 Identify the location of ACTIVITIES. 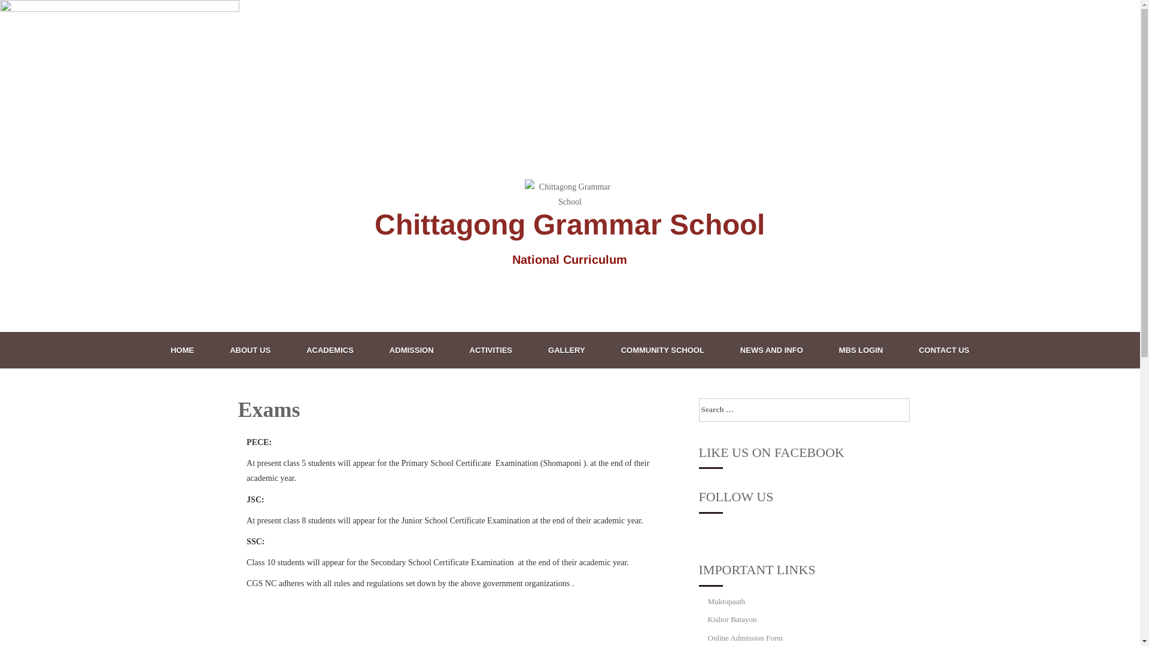
(491, 351).